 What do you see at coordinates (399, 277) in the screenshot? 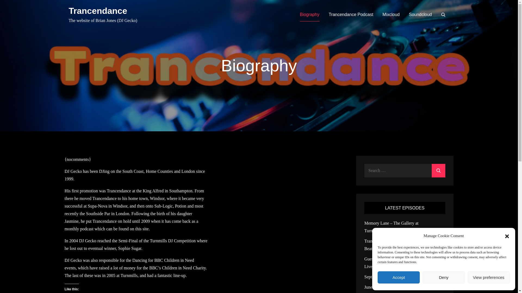
I see `Accept` at bounding box center [399, 277].